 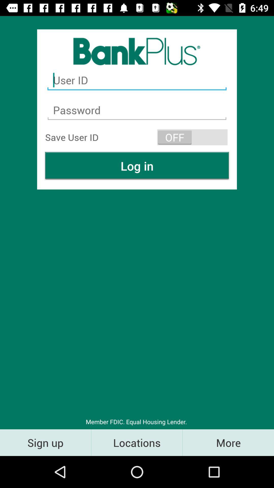 I want to click on scroll to the sign up, so click(x=46, y=442).